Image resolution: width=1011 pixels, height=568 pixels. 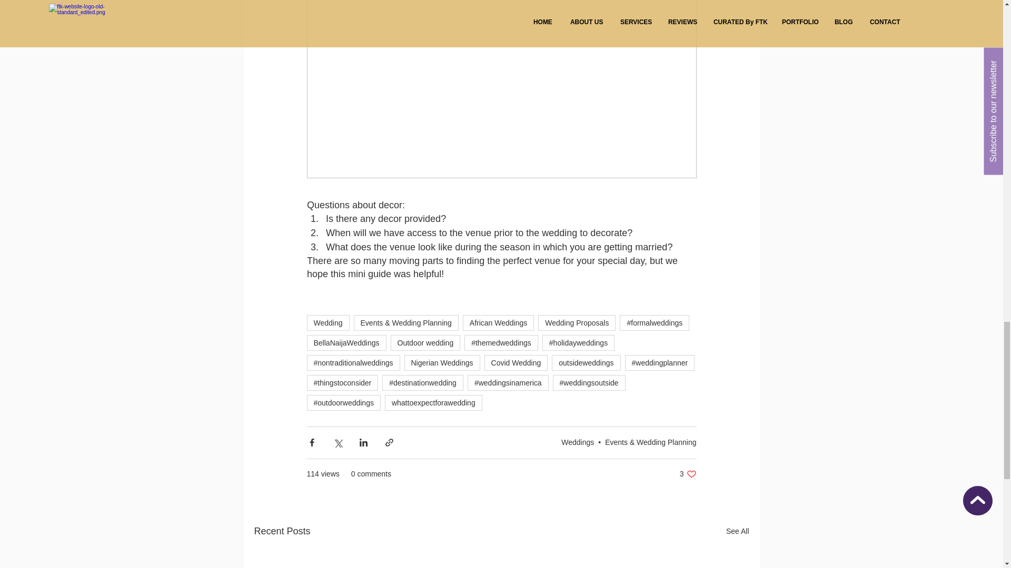 What do you see at coordinates (586, 363) in the screenshot?
I see `outsideweddings` at bounding box center [586, 363].